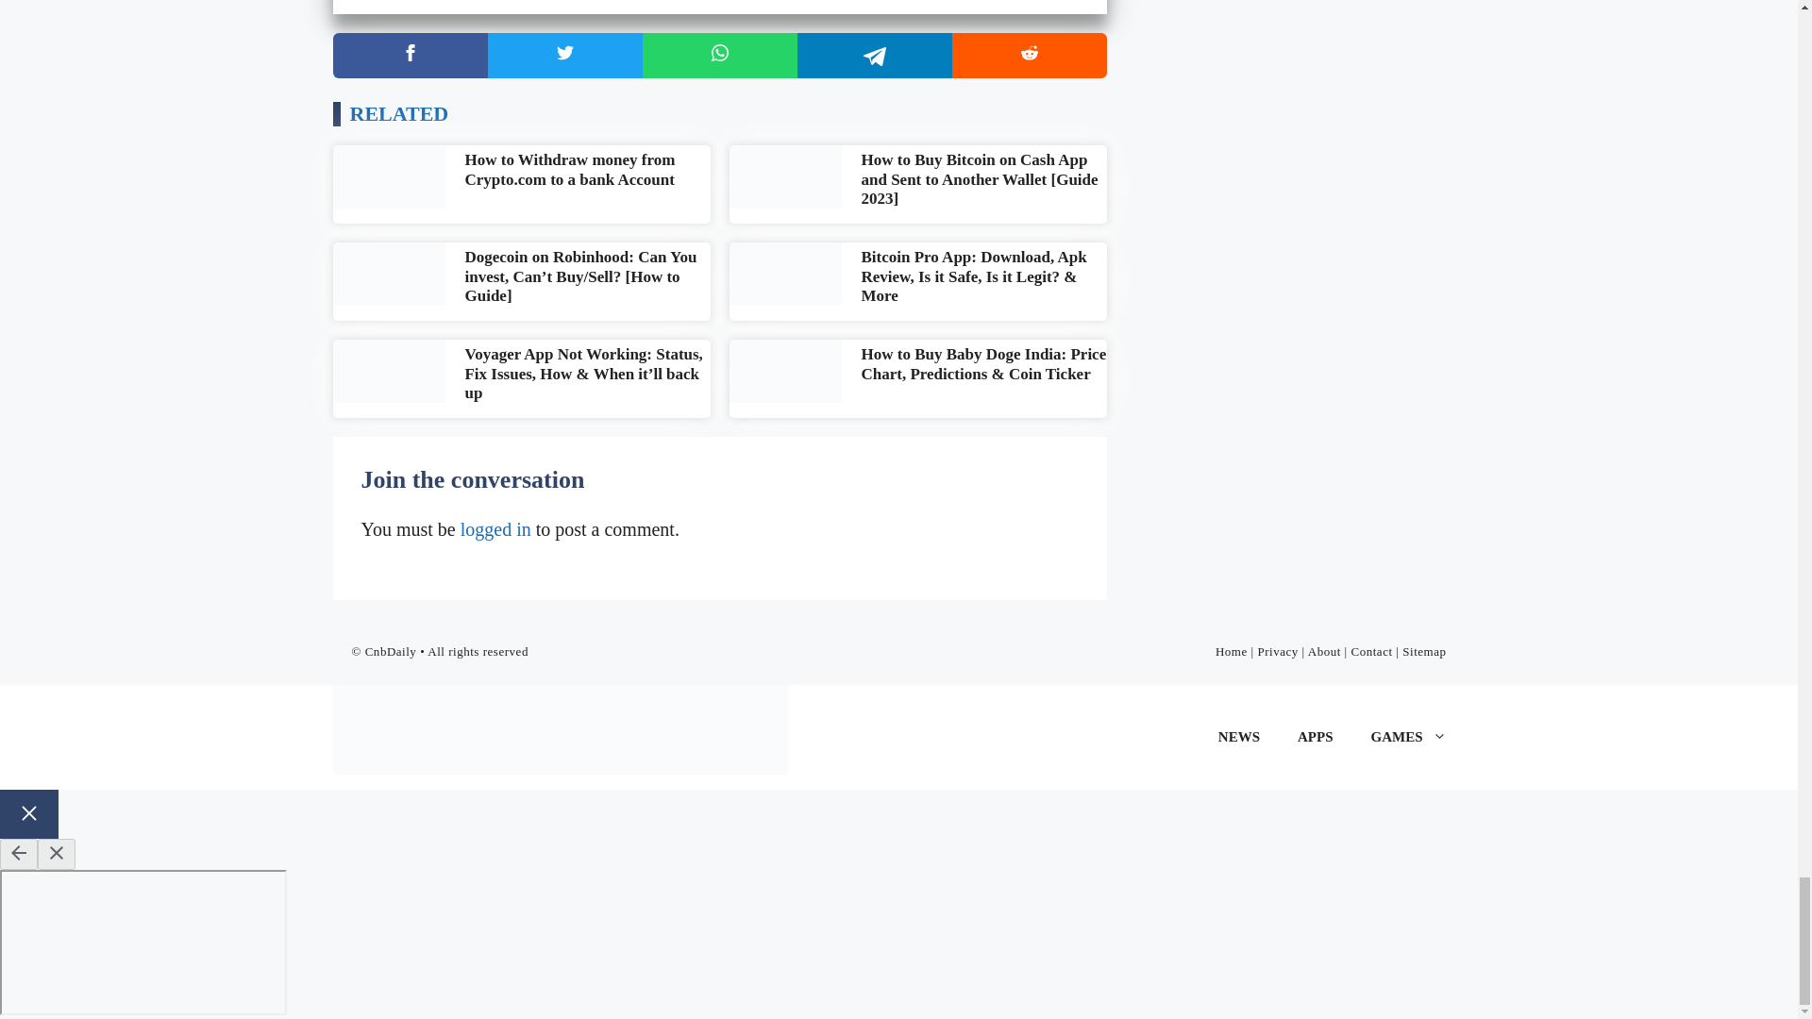 This screenshot has width=1812, height=1019. What do you see at coordinates (568, 168) in the screenshot?
I see `How to Withdraw money from Crypto.com to a bank Account` at bounding box center [568, 168].